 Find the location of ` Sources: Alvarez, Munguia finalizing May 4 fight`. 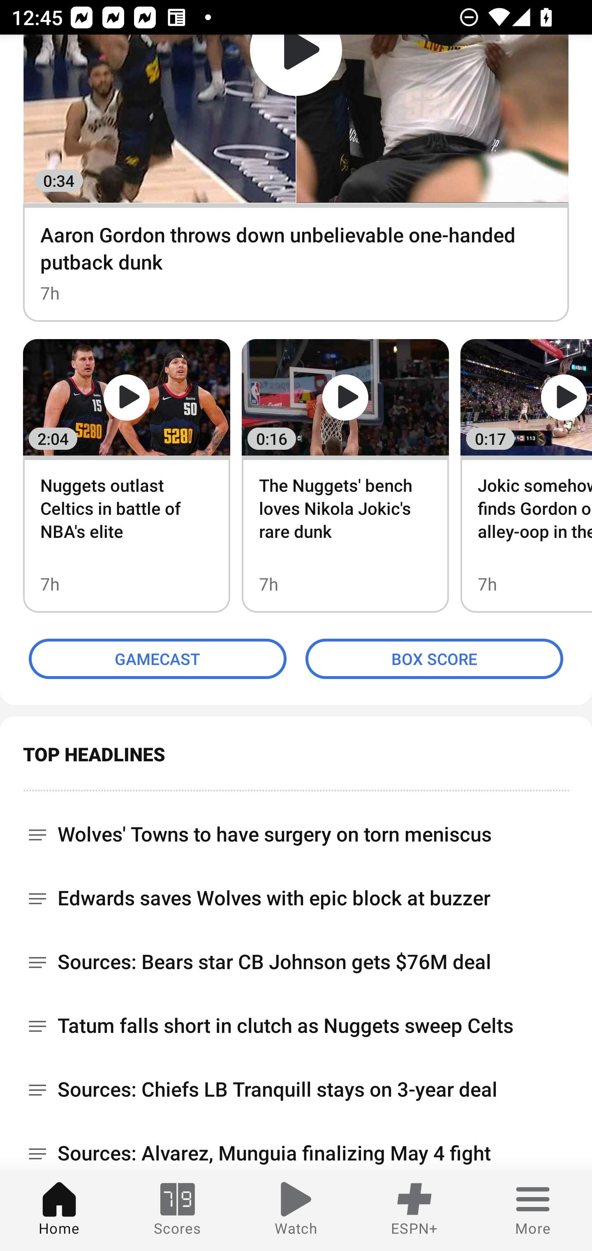

 Sources: Alvarez, Munguia finalizing May 4 fight is located at coordinates (296, 1146).